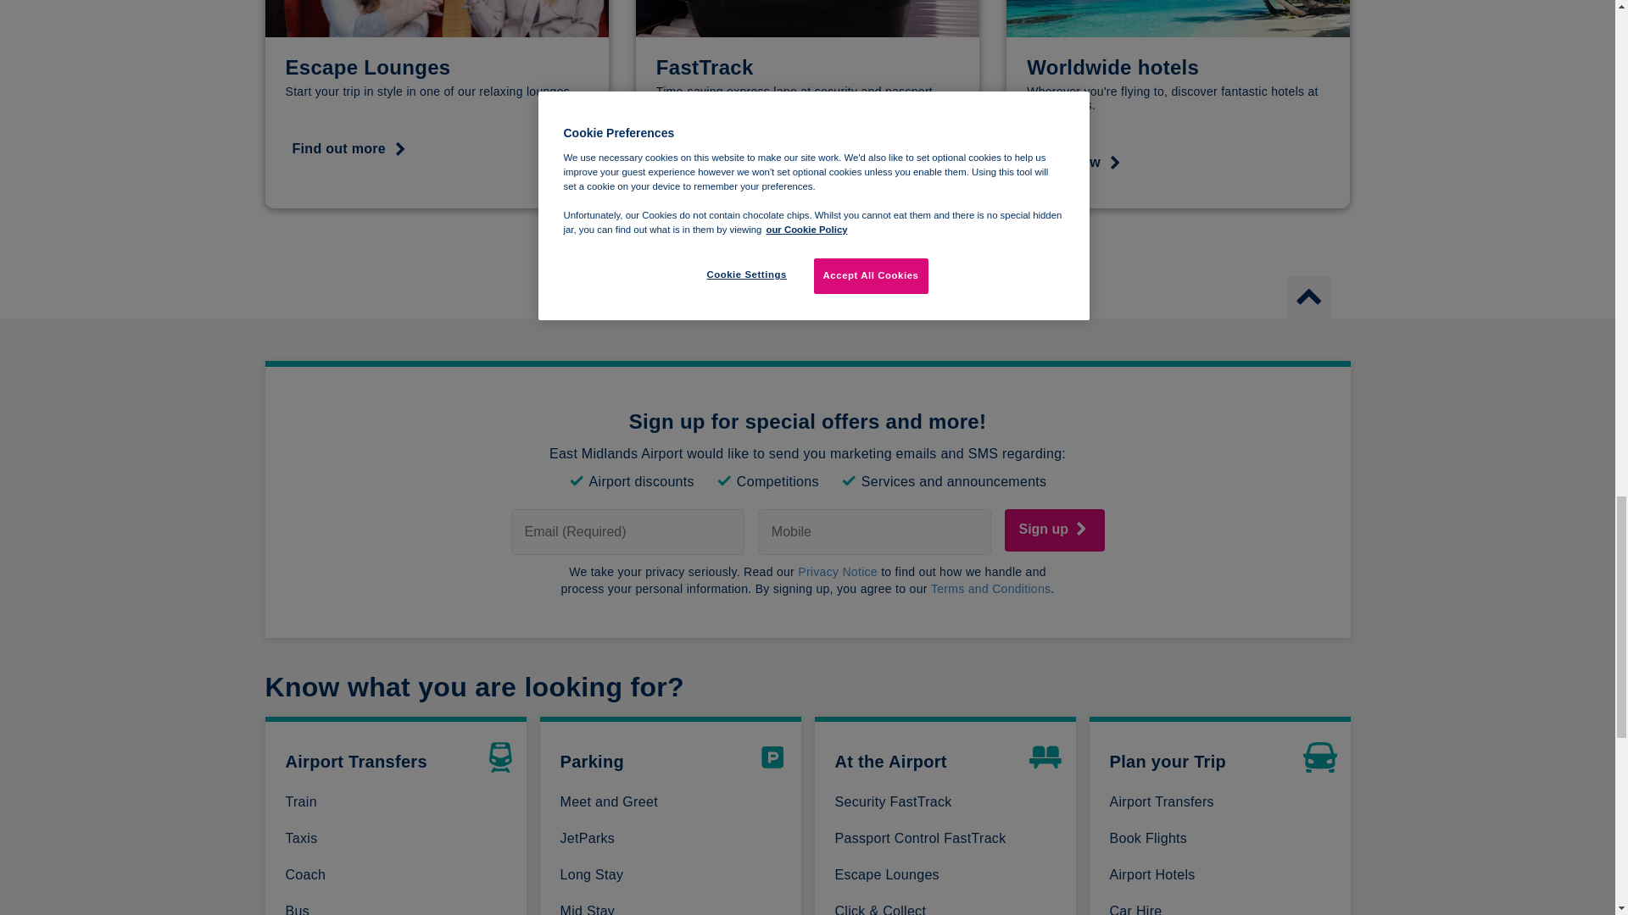  I want to click on Meet and Greet, so click(673, 801).